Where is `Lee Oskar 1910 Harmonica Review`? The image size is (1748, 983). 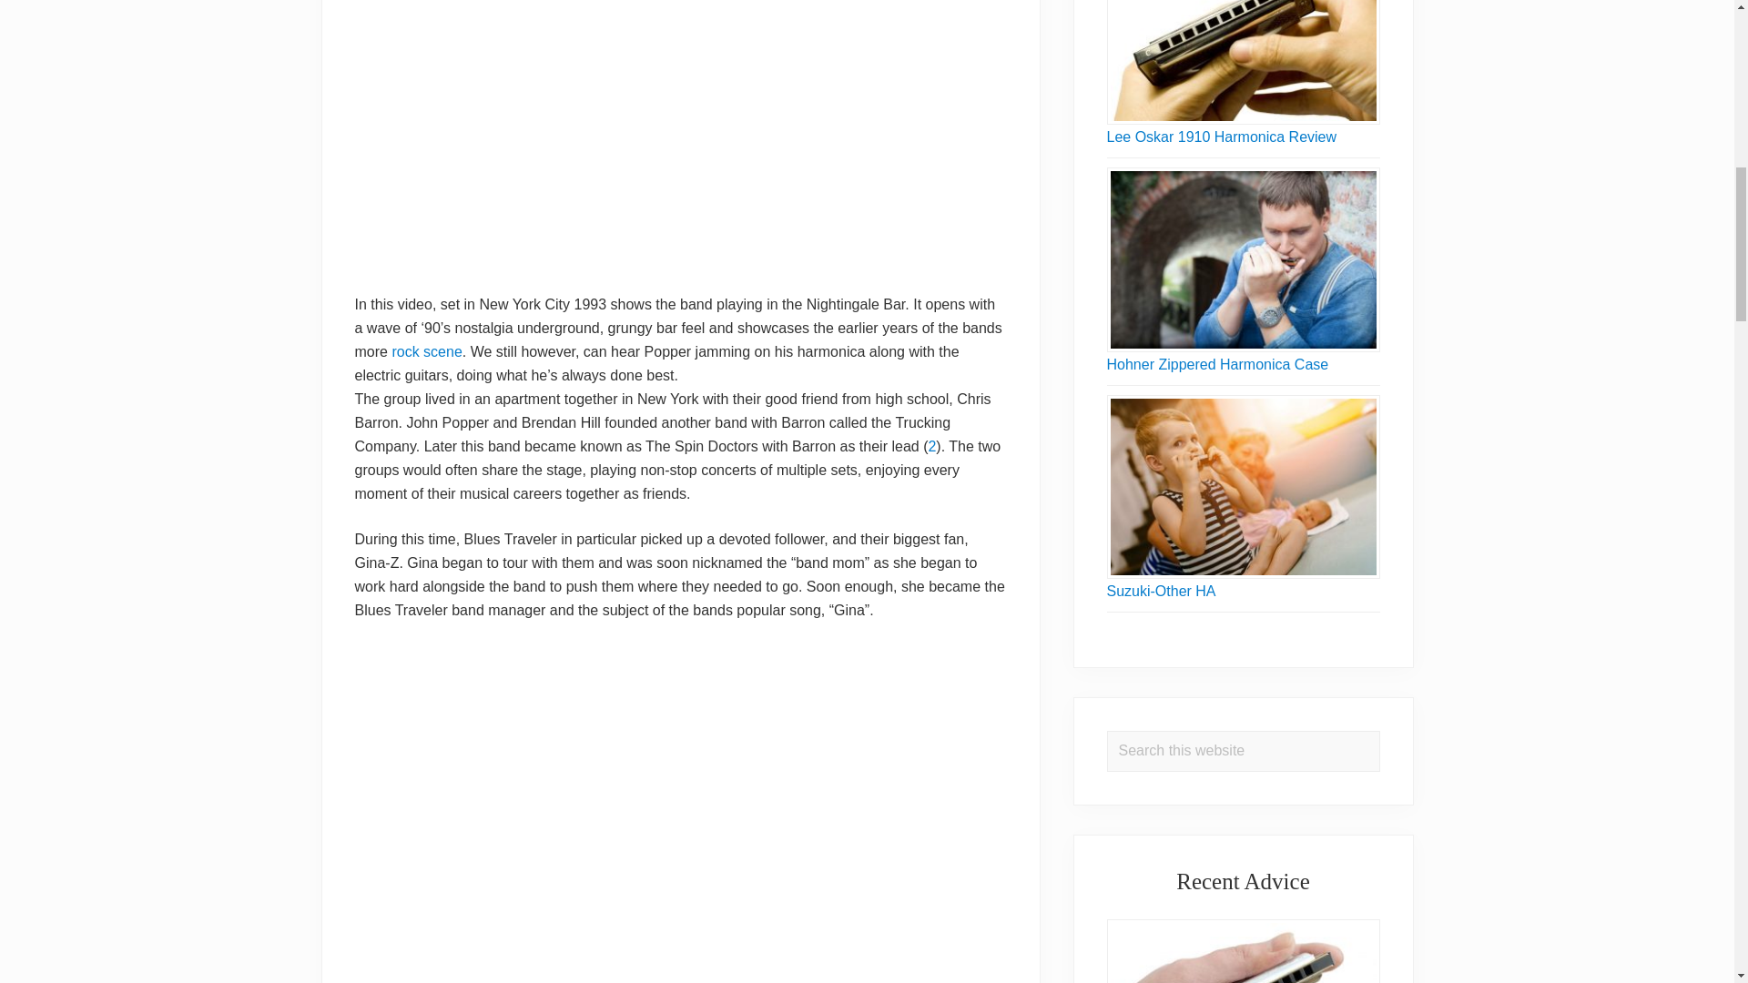 Lee Oskar 1910 Harmonica Review is located at coordinates (1222, 137).